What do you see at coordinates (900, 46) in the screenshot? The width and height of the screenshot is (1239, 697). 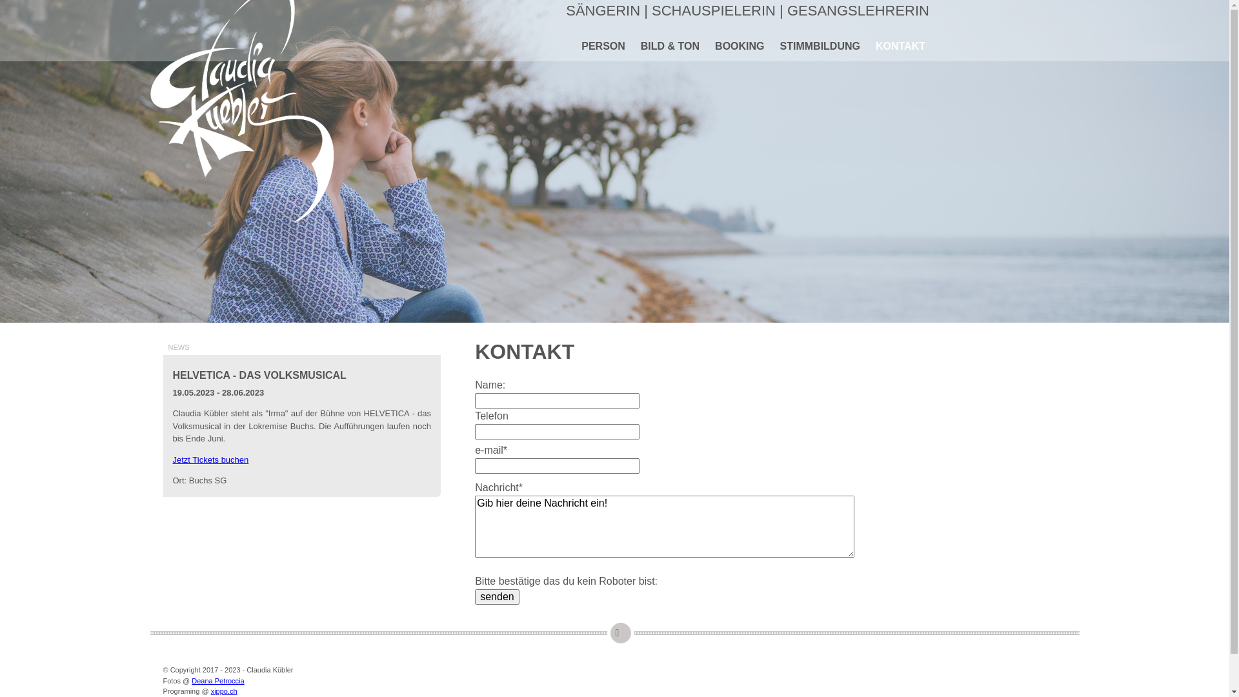 I see `KONTAKT` at bounding box center [900, 46].